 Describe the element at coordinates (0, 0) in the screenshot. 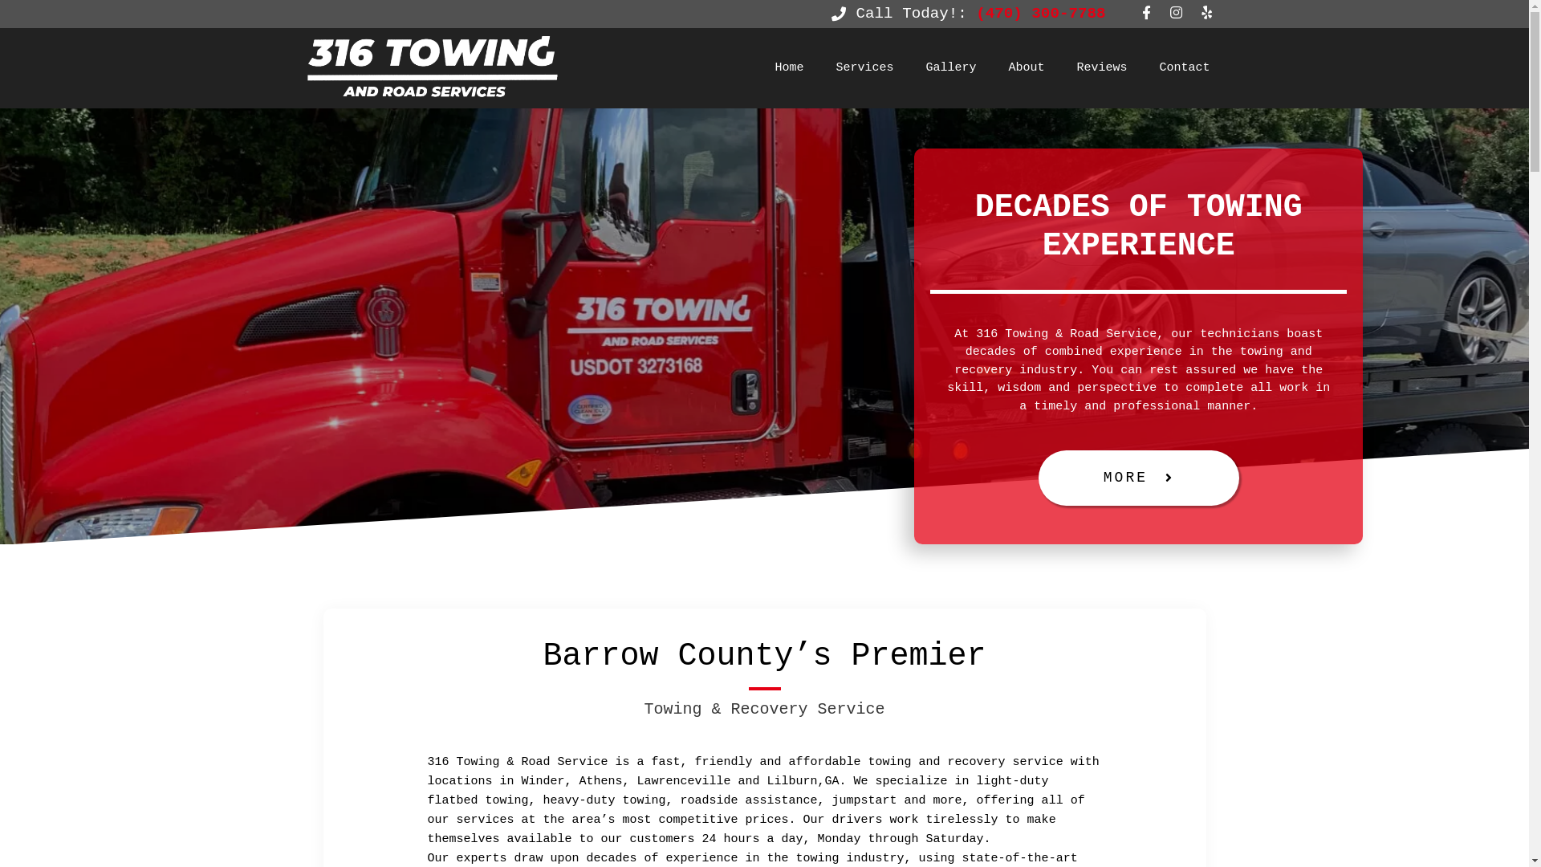

I see `Skip to content` at that location.